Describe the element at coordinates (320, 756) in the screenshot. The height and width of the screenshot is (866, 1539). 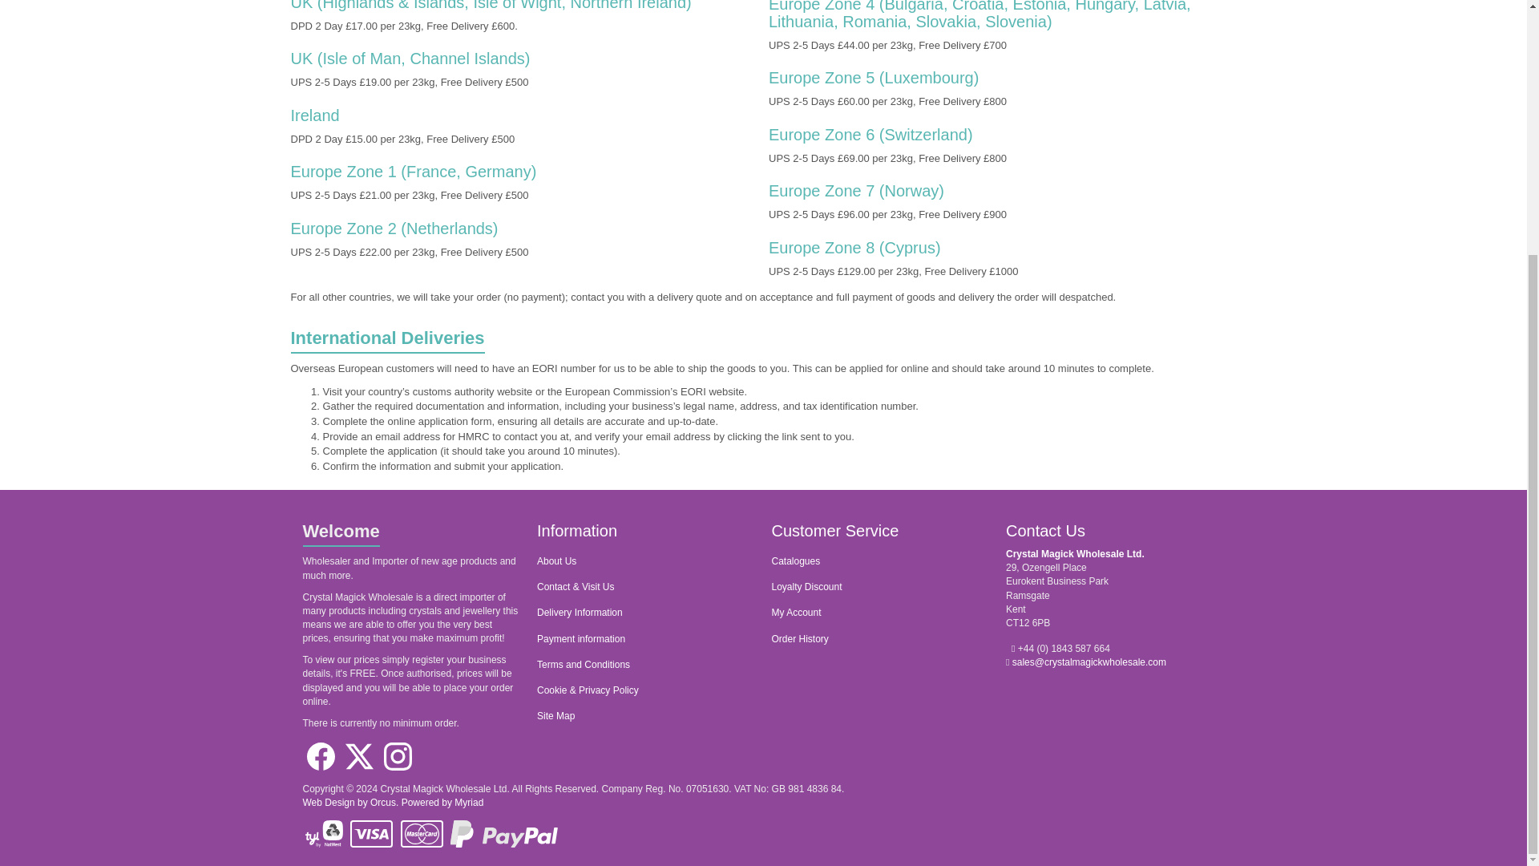
I see `facebook` at that location.